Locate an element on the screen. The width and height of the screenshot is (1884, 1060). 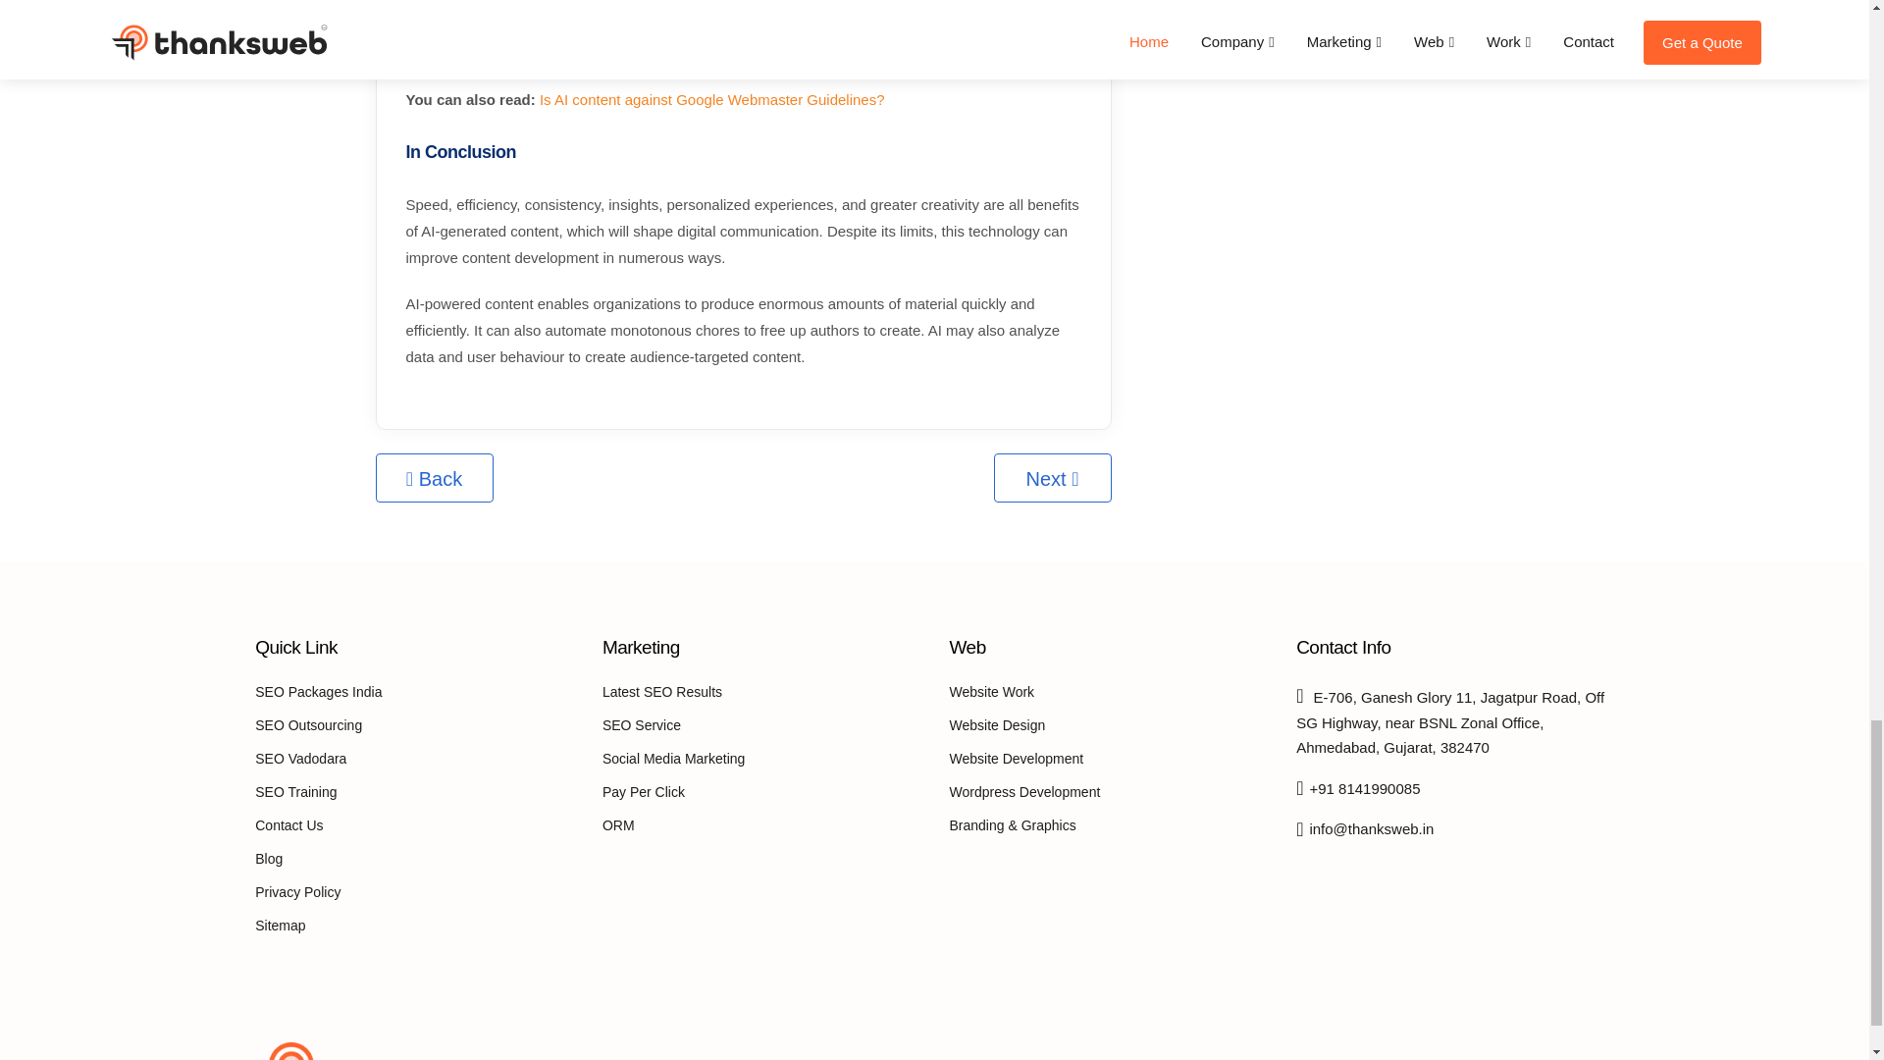
Back is located at coordinates (434, 477).